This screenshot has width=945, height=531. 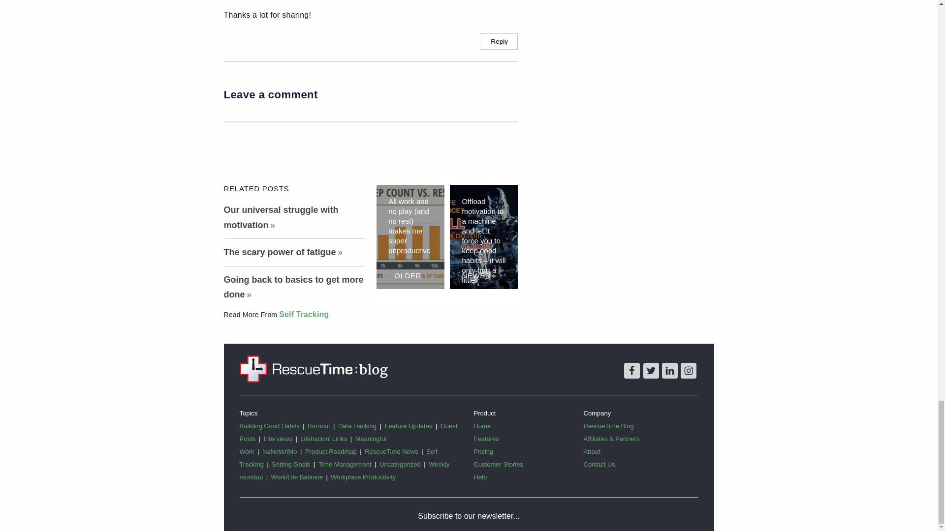 I want to click on The scary power of fatigue, so click(x=283, y=252).